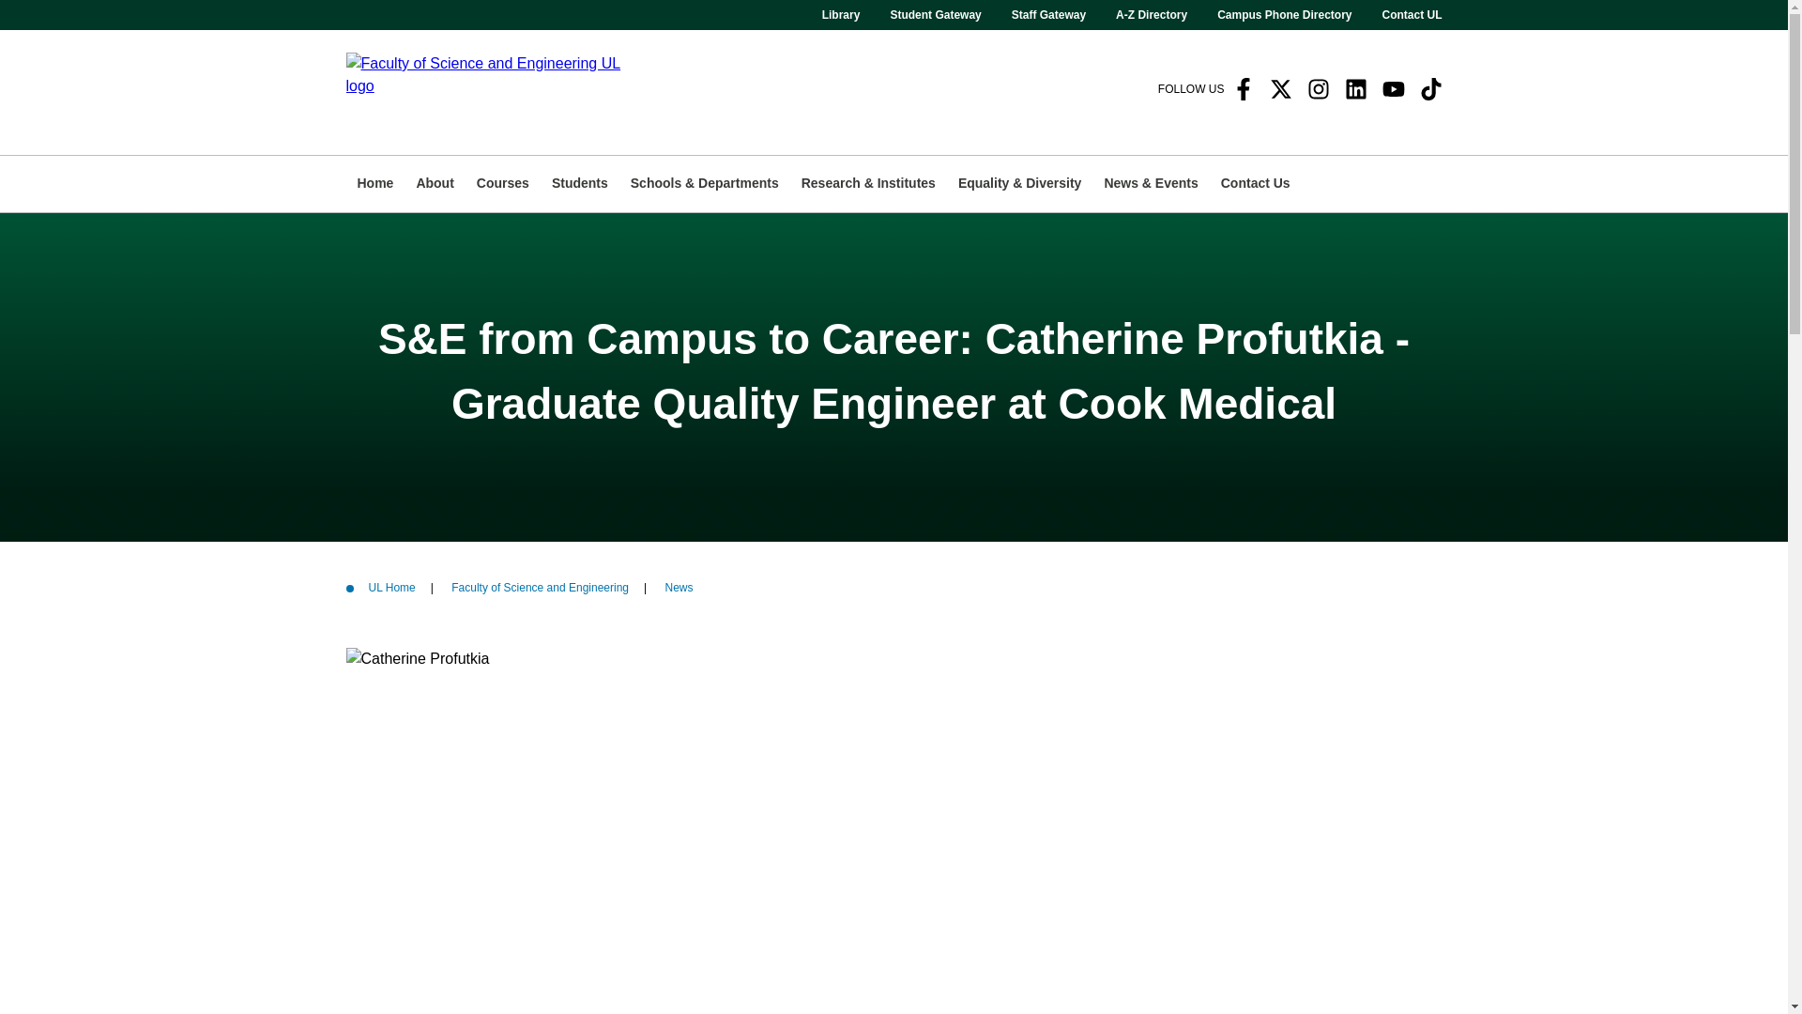  What do you see at coordinates (1393, 88) in the screenshot?
I see `Follow University of Limerick on YouTube` at bounding box center [1393, 88].